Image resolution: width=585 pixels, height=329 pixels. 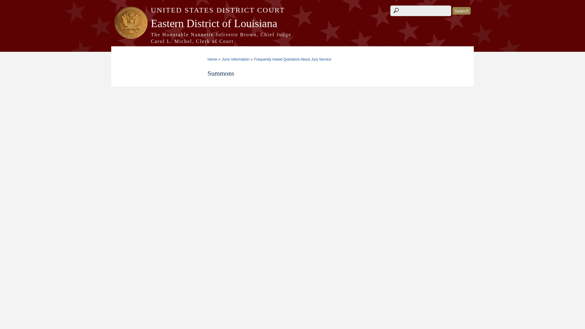 What do you see at coordinates (420, 11) in the screenshot?
I see `Enter the terms you wish to search for.` at bounding box center [420, 11].